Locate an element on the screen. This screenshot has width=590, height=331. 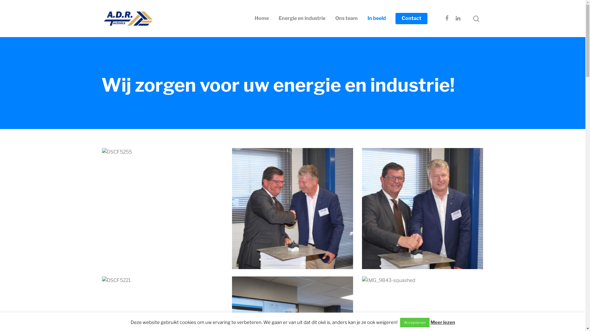
Ons team is located at coordinates (347, 18).